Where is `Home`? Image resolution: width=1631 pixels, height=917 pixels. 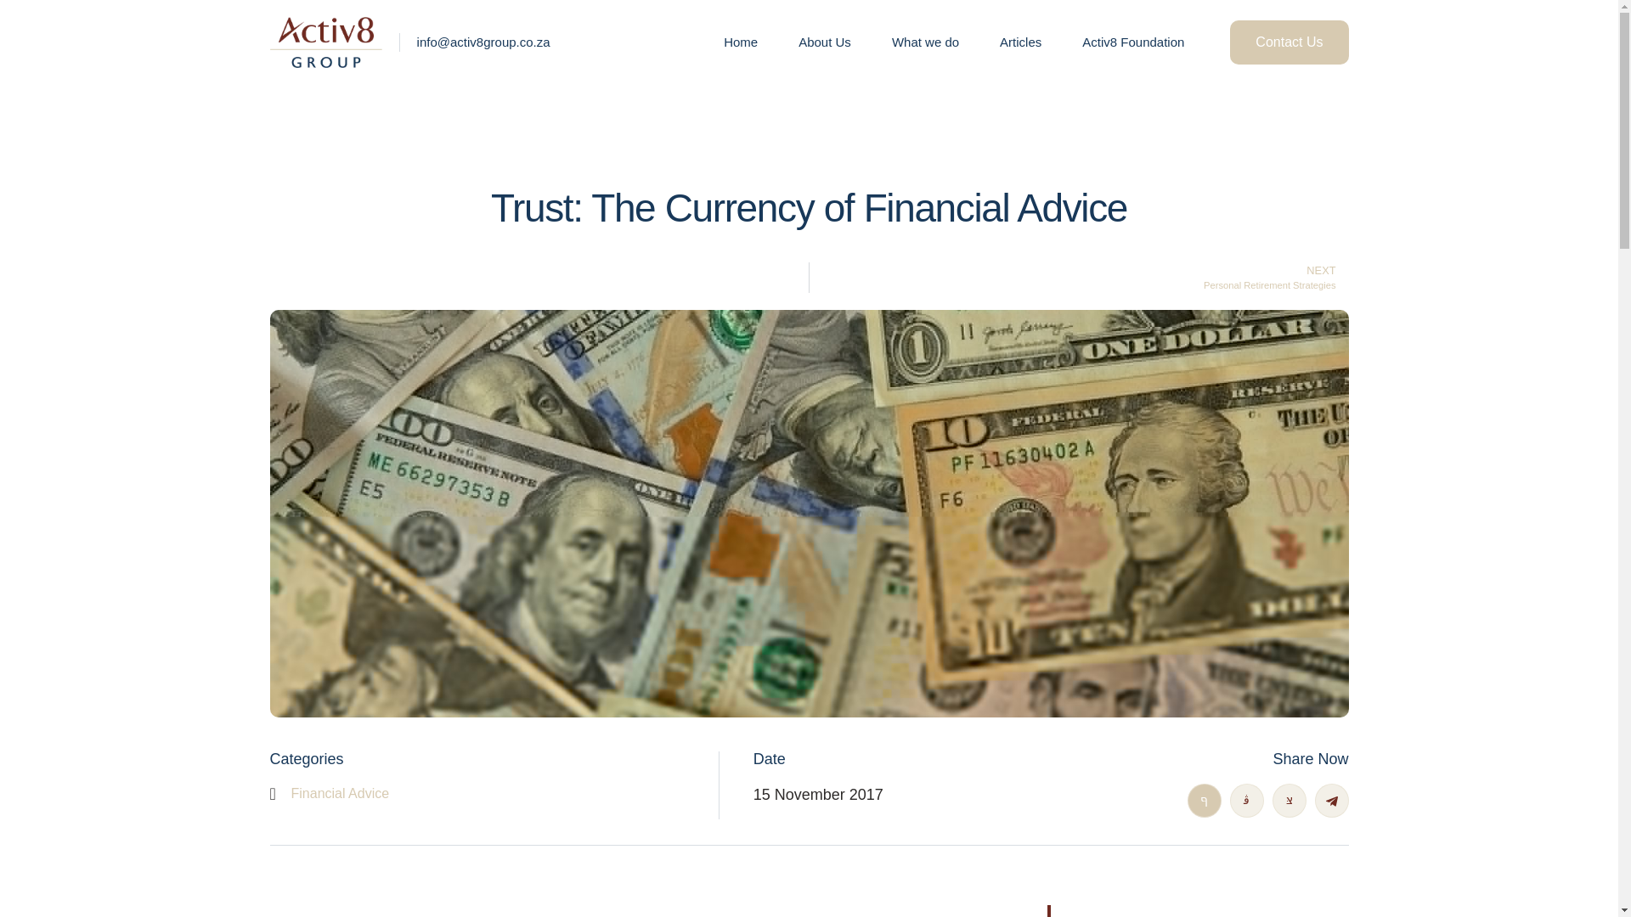 Home is located at coordinates (824, 42).